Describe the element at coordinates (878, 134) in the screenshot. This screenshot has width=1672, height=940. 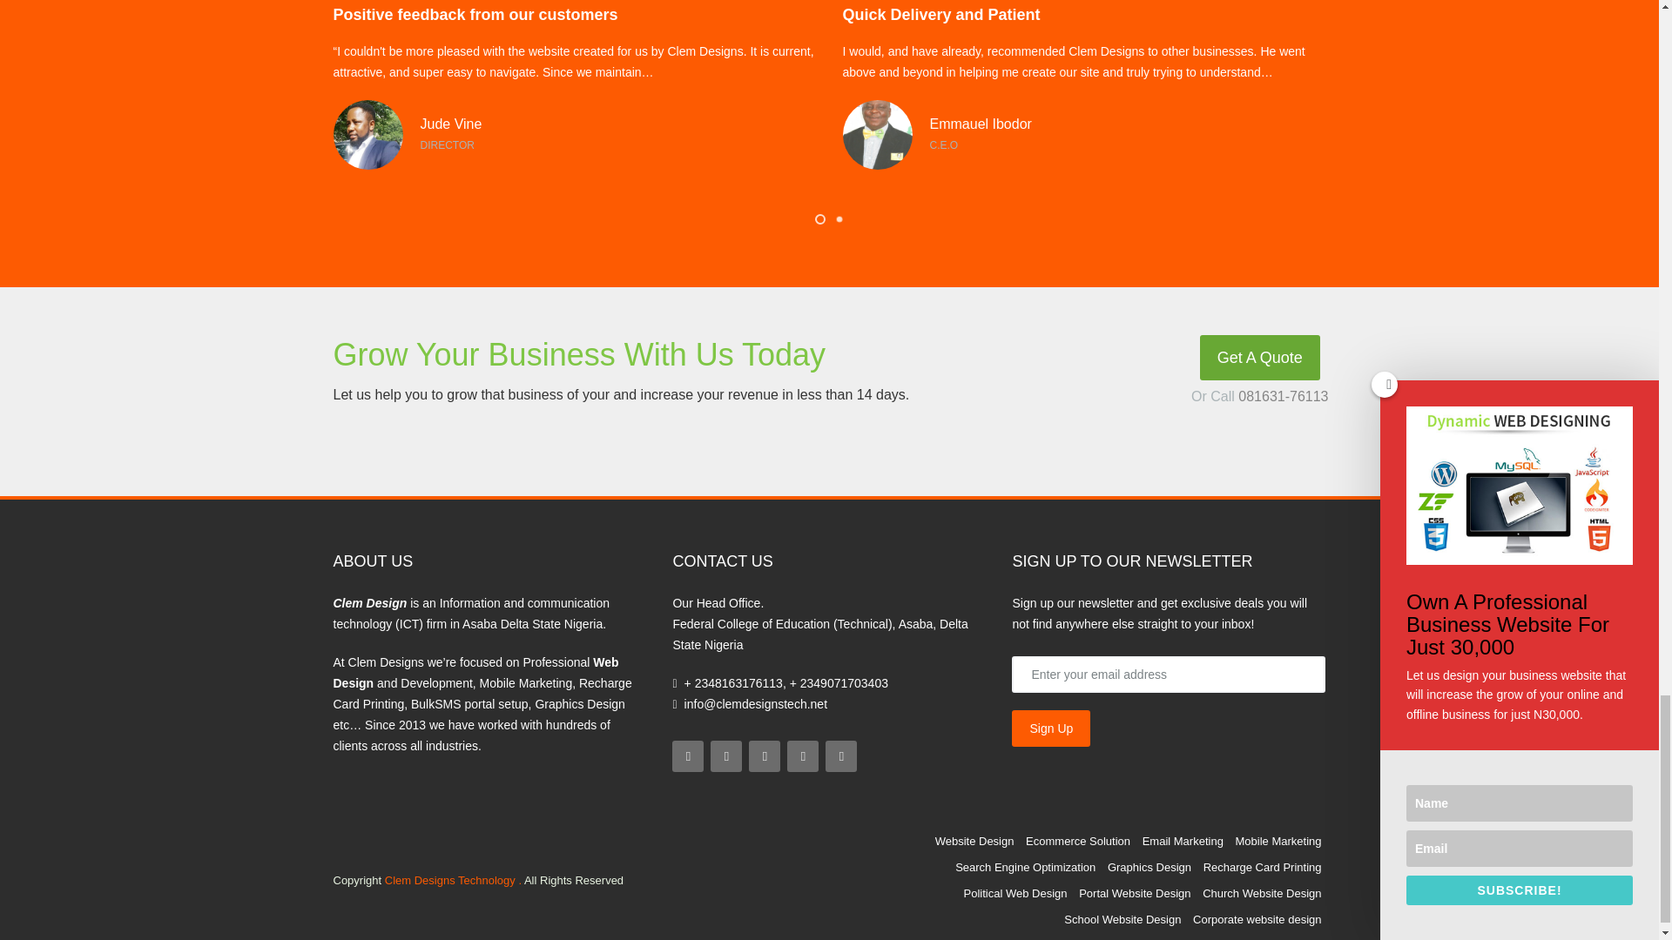
I see `Quick Delivery and Patient` at that location.